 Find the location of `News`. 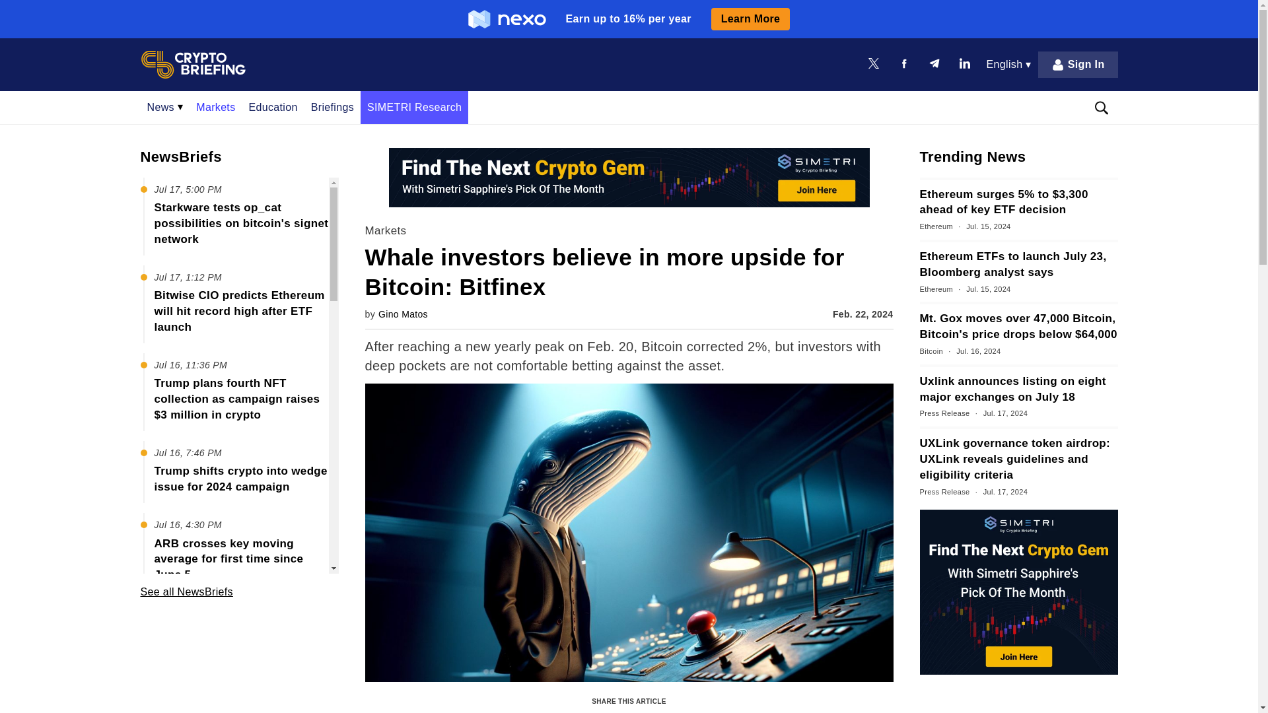

News is located at coordinates (164, 107).